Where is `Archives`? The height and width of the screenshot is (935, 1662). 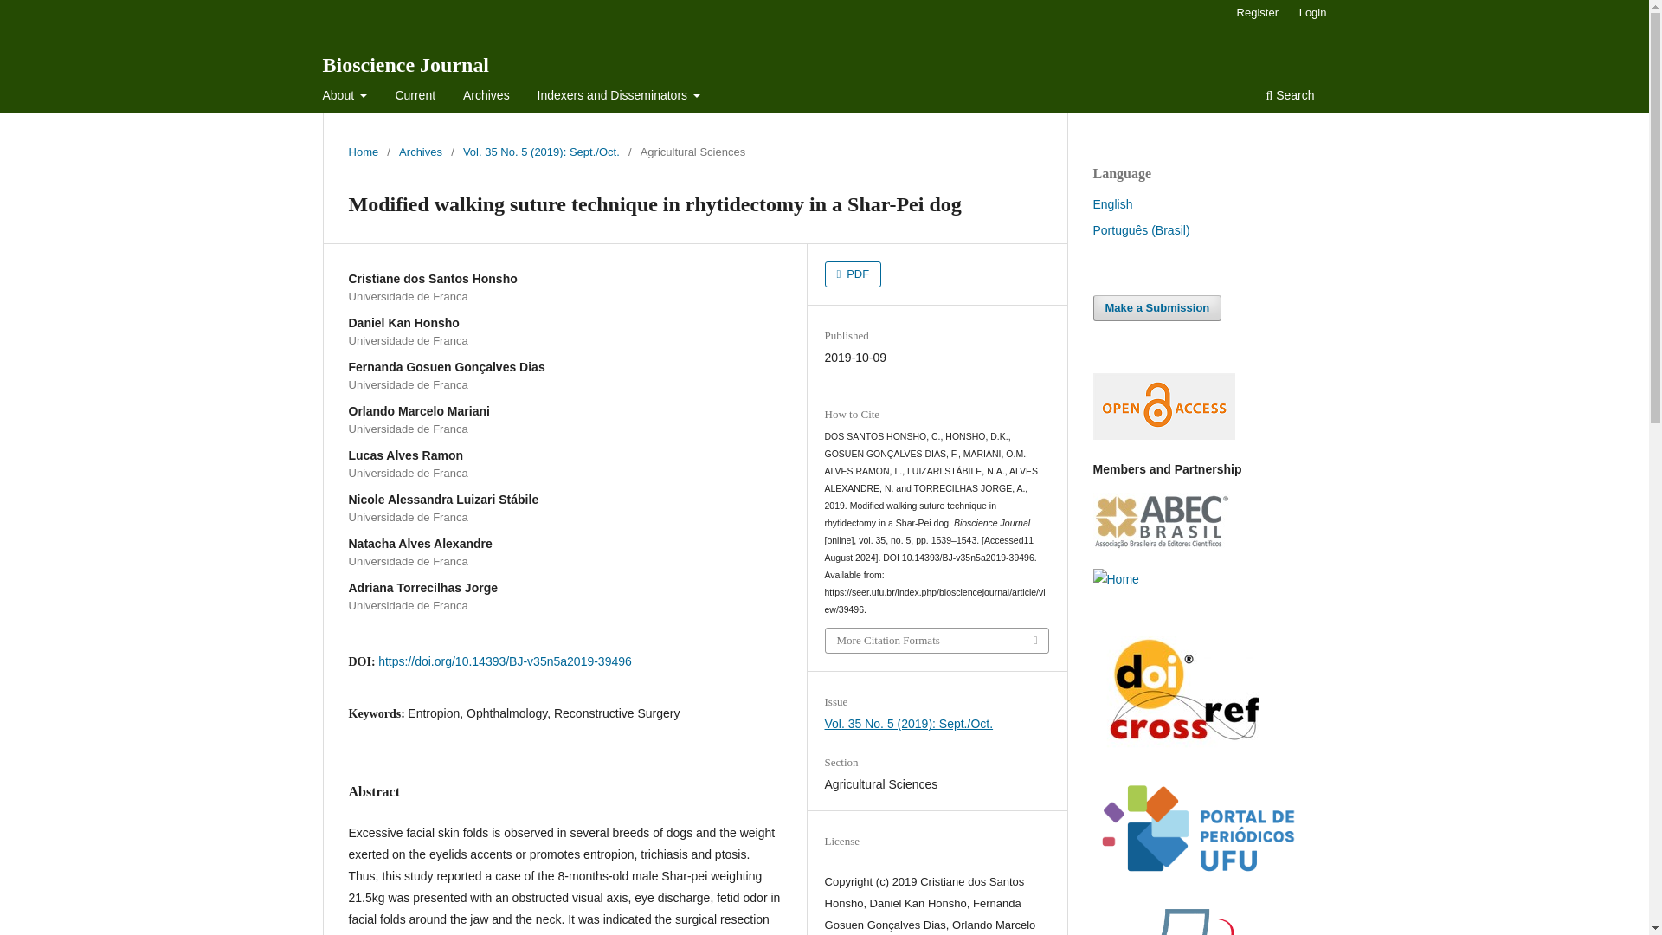 Archives is located at coordinates (486, 97).